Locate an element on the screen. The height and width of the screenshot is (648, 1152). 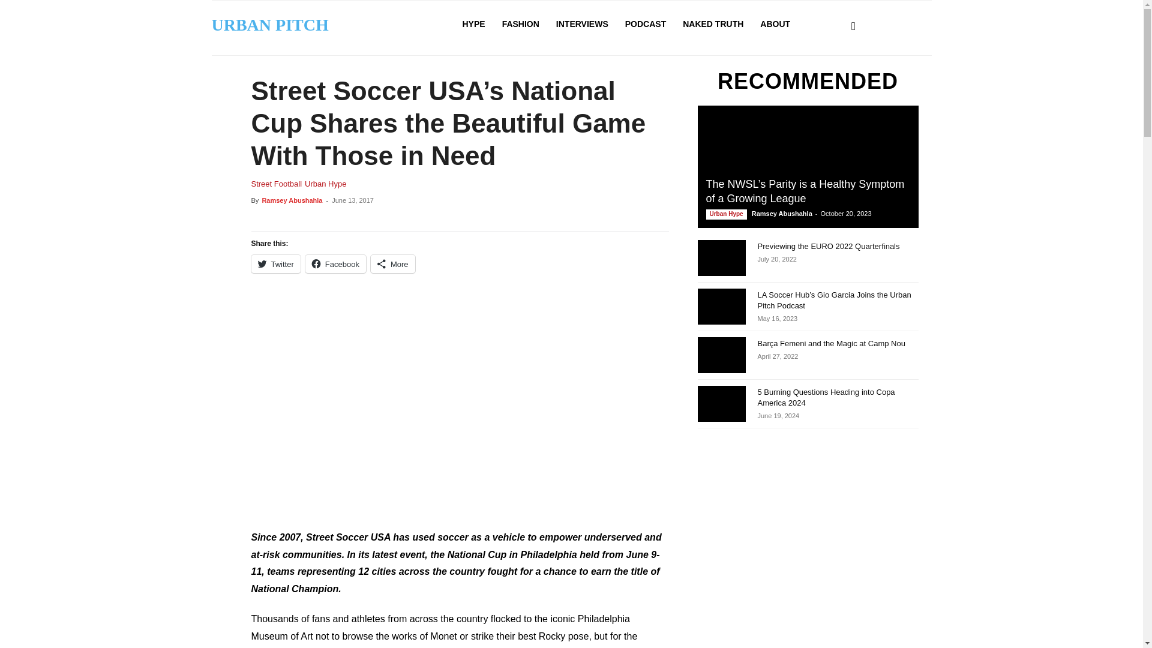
Facebook is located at coordinates (335, 264).